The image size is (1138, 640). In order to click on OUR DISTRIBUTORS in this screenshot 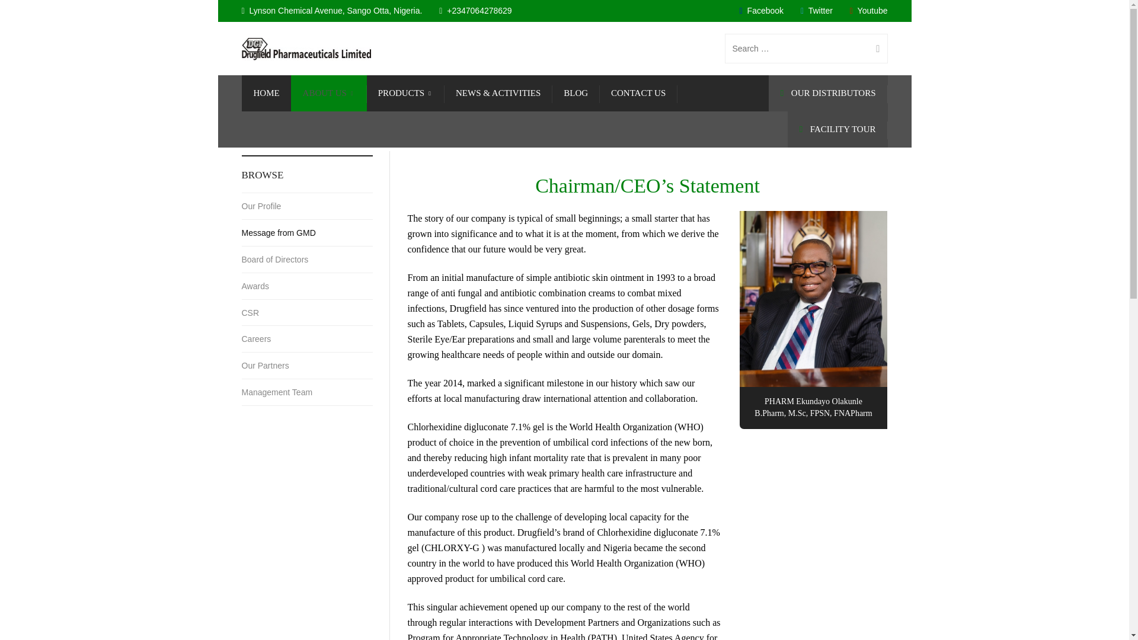, I will do `click(828, 93)`.